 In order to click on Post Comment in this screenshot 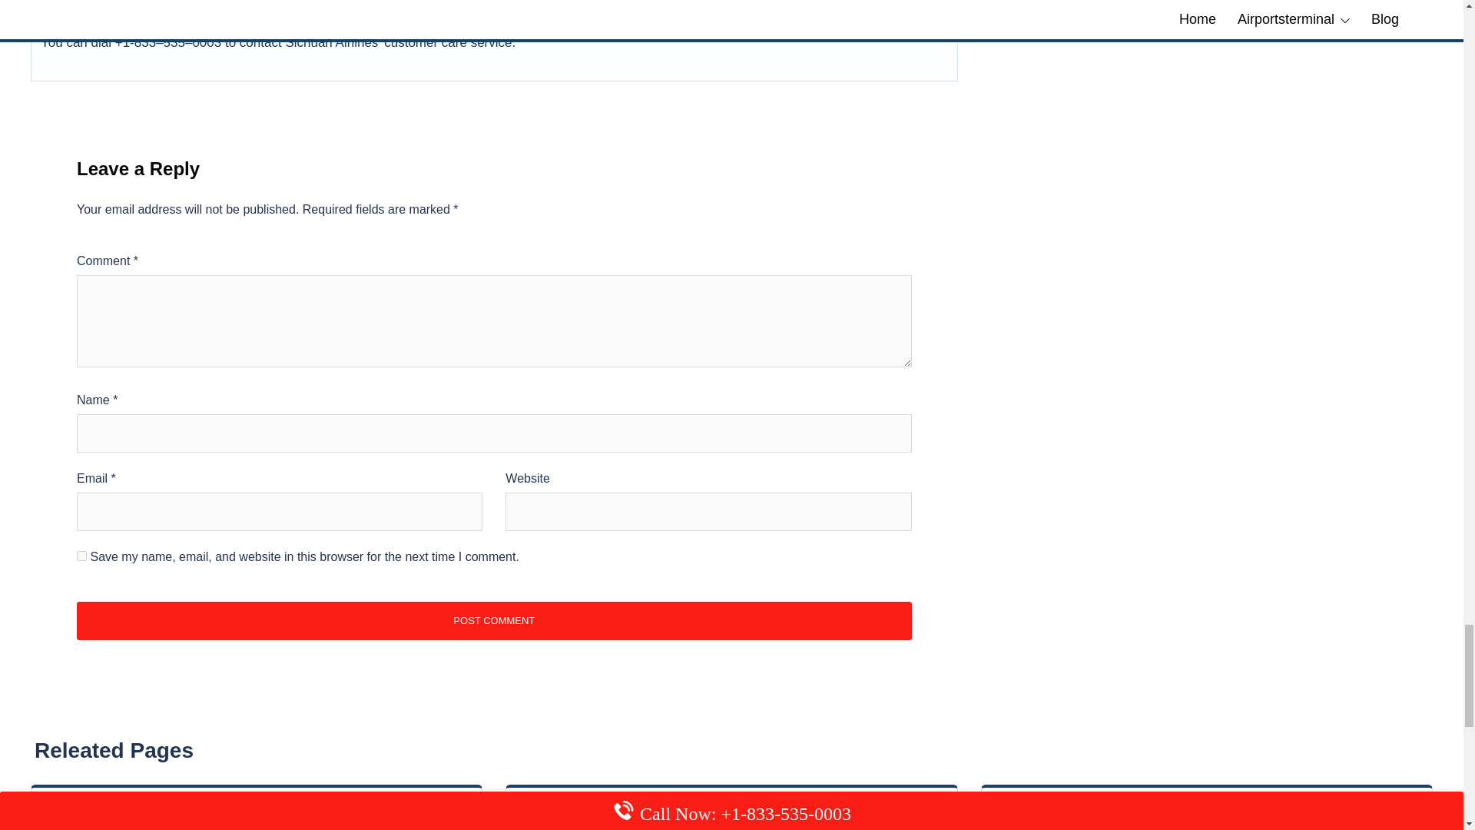, I will do `click(493, 621)`.